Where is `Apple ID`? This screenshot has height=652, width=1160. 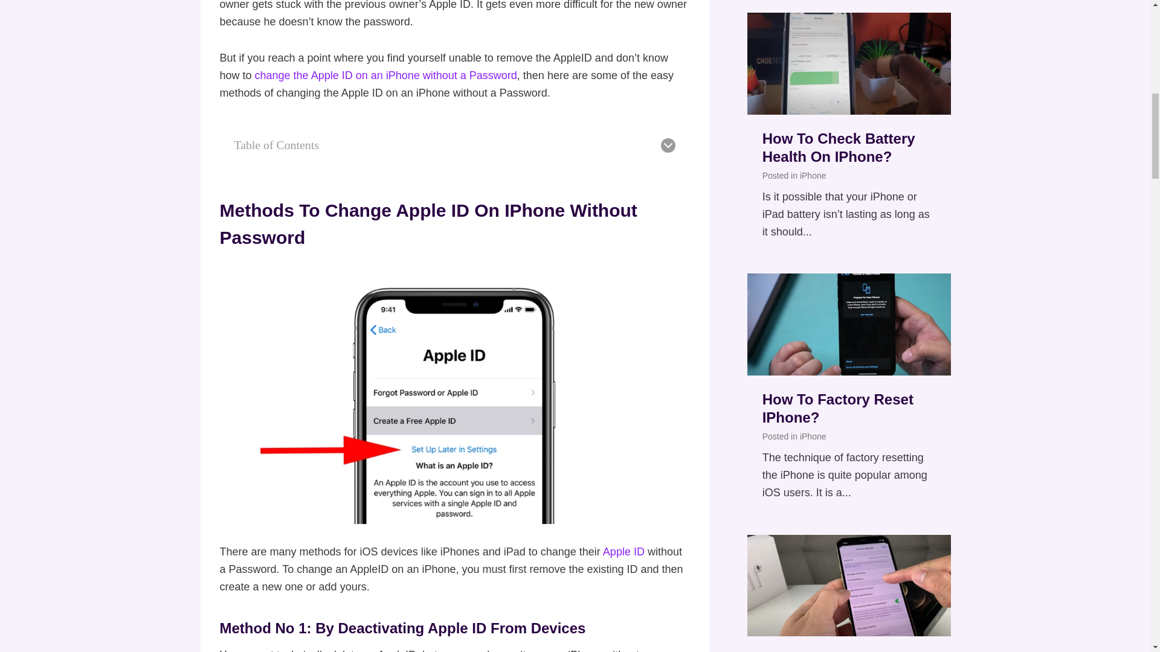
Apple ID is located at coordinates (623, 552).